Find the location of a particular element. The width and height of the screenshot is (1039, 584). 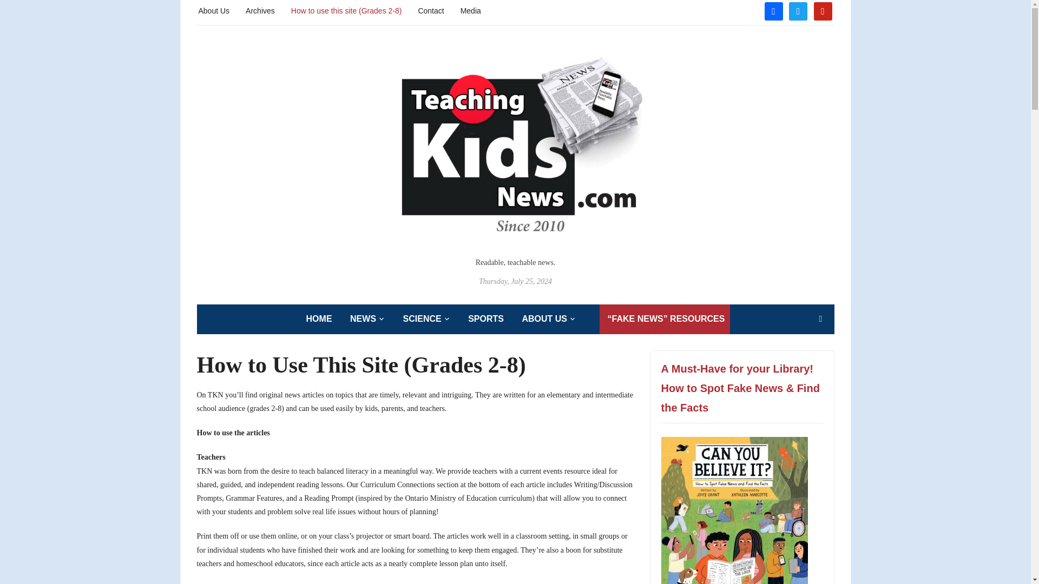

pinterest is located at coordinates (823, 10).